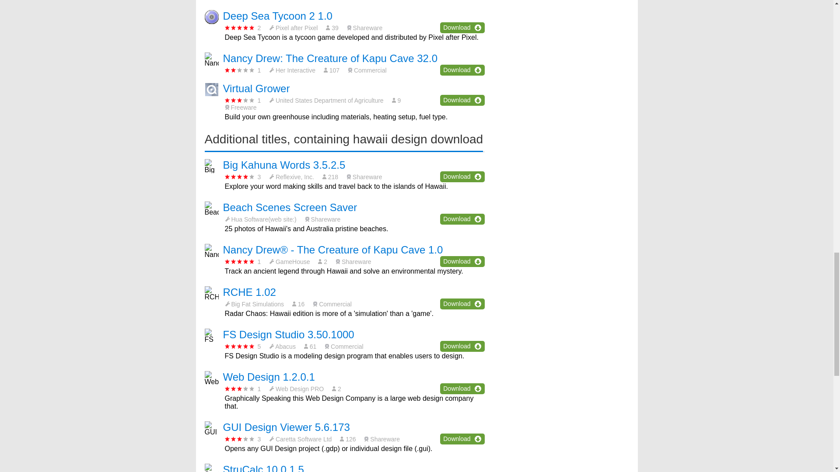  Describe the element at coordinates (462, 27) in the screenshot. I see `Download` at that location.